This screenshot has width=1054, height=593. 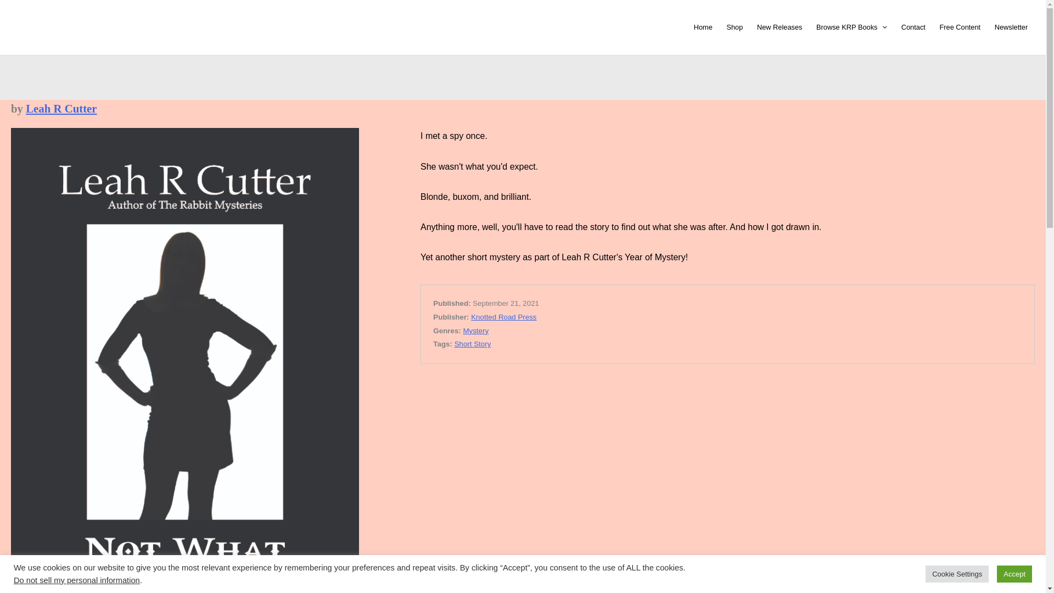 What do you see at coordinates (851, 27) in the screenshot?
I see `Browse KRP Books` at bounding box center [851, 27].